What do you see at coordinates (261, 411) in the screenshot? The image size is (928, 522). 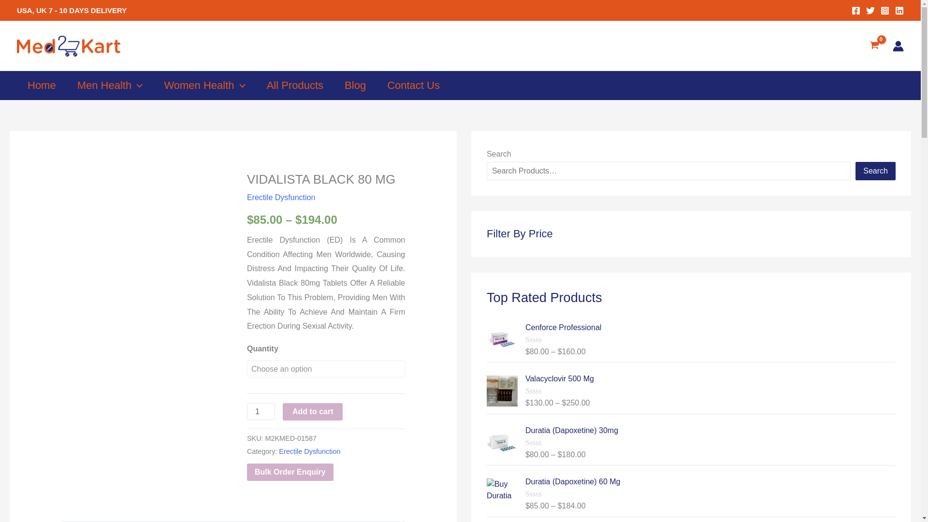 I see `1` at bounding box center [261, 411].